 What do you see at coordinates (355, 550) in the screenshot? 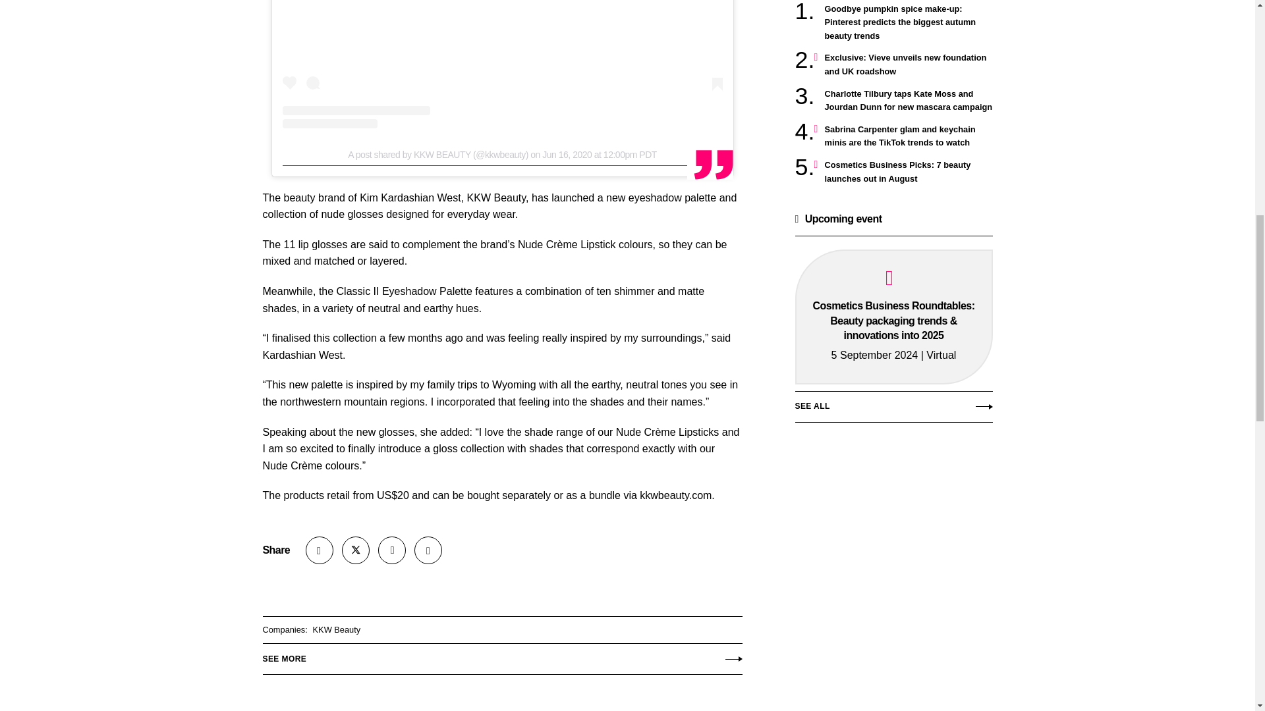
I see `X` at bounding box center [355, 550].